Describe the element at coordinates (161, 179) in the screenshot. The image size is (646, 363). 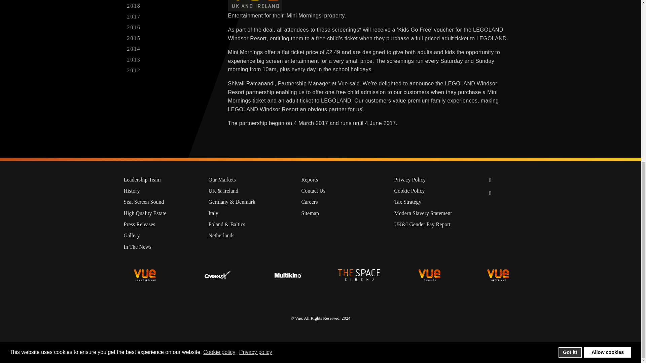
I see `Leadership Team` at that location.